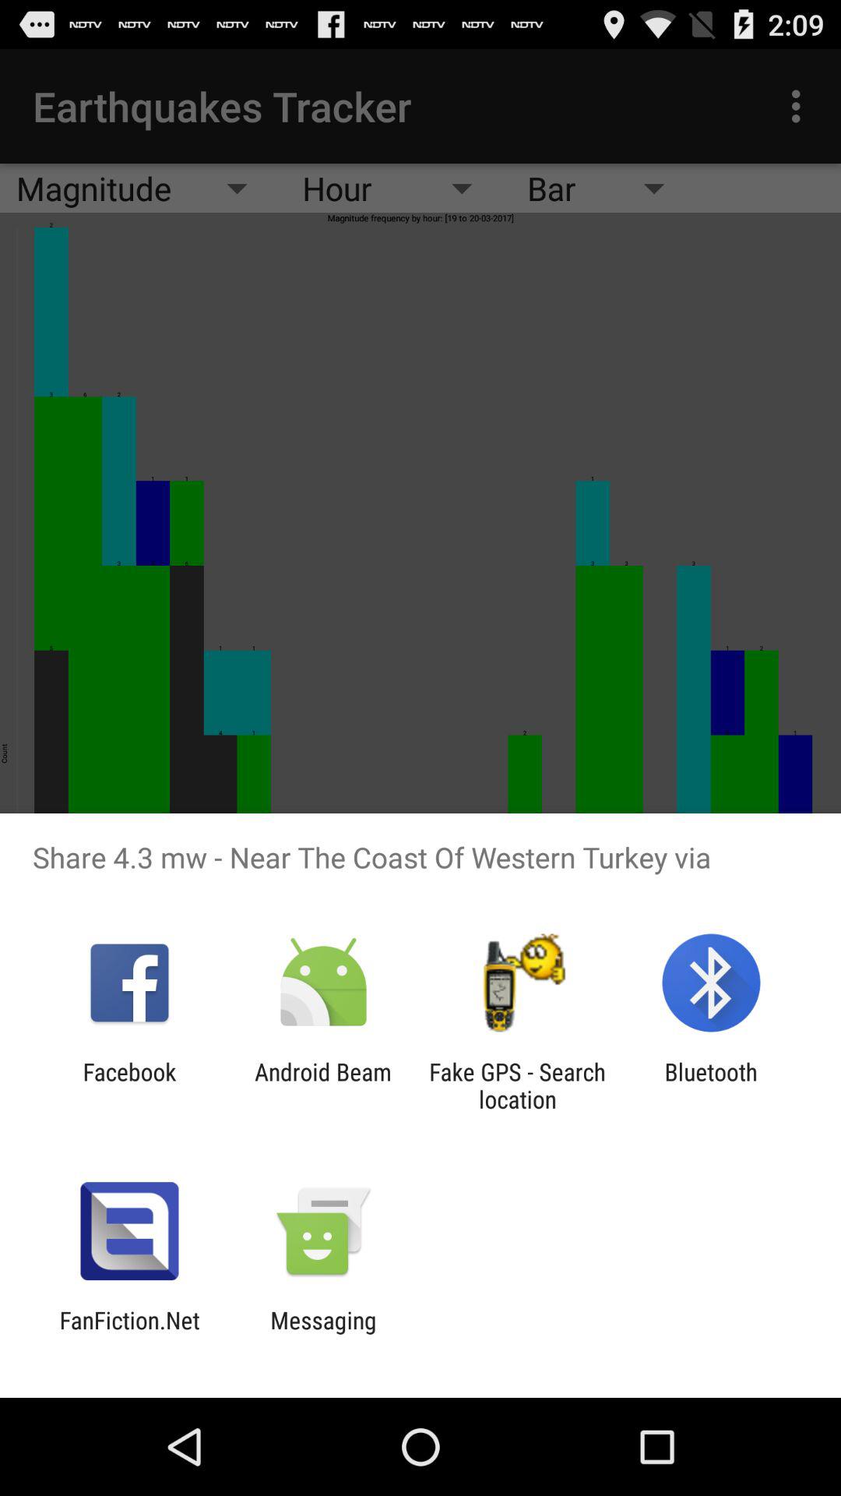 The height and width of the screenshot is (1496, 841). I want to click on press the app next to bluetooth item, so click(517, 1085).